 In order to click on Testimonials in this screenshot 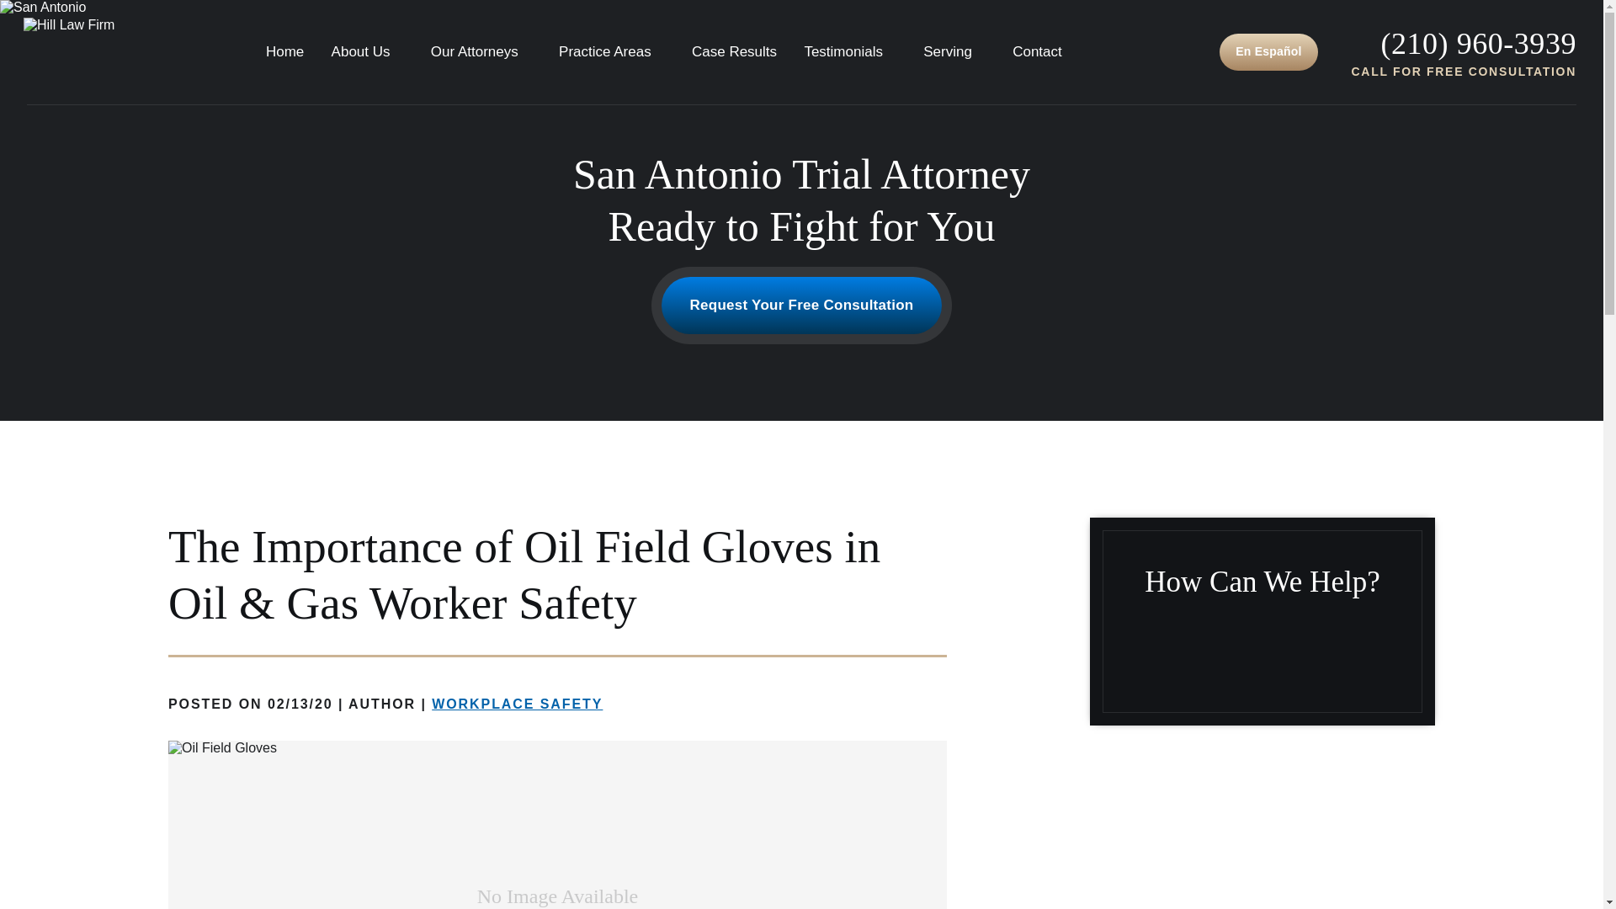, I will do `click(850, 51)`.